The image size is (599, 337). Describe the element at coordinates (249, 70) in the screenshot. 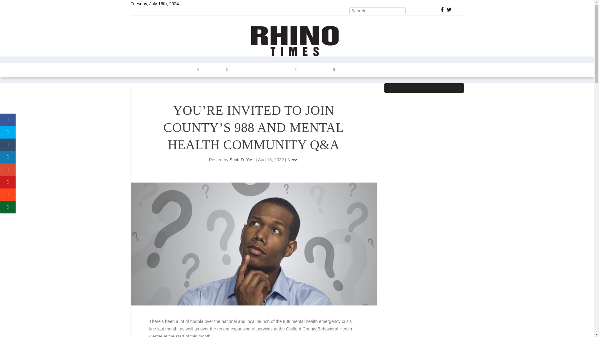

I see `REAL ESTATE` at that location.